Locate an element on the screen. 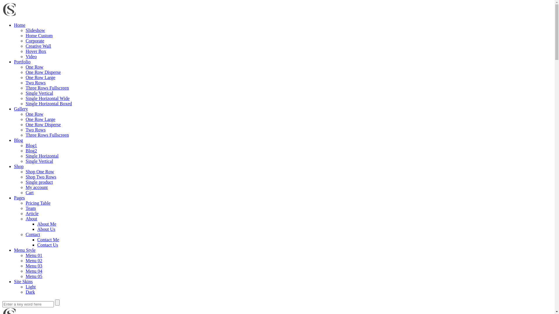  One Row is located at coordinates (34, 67).